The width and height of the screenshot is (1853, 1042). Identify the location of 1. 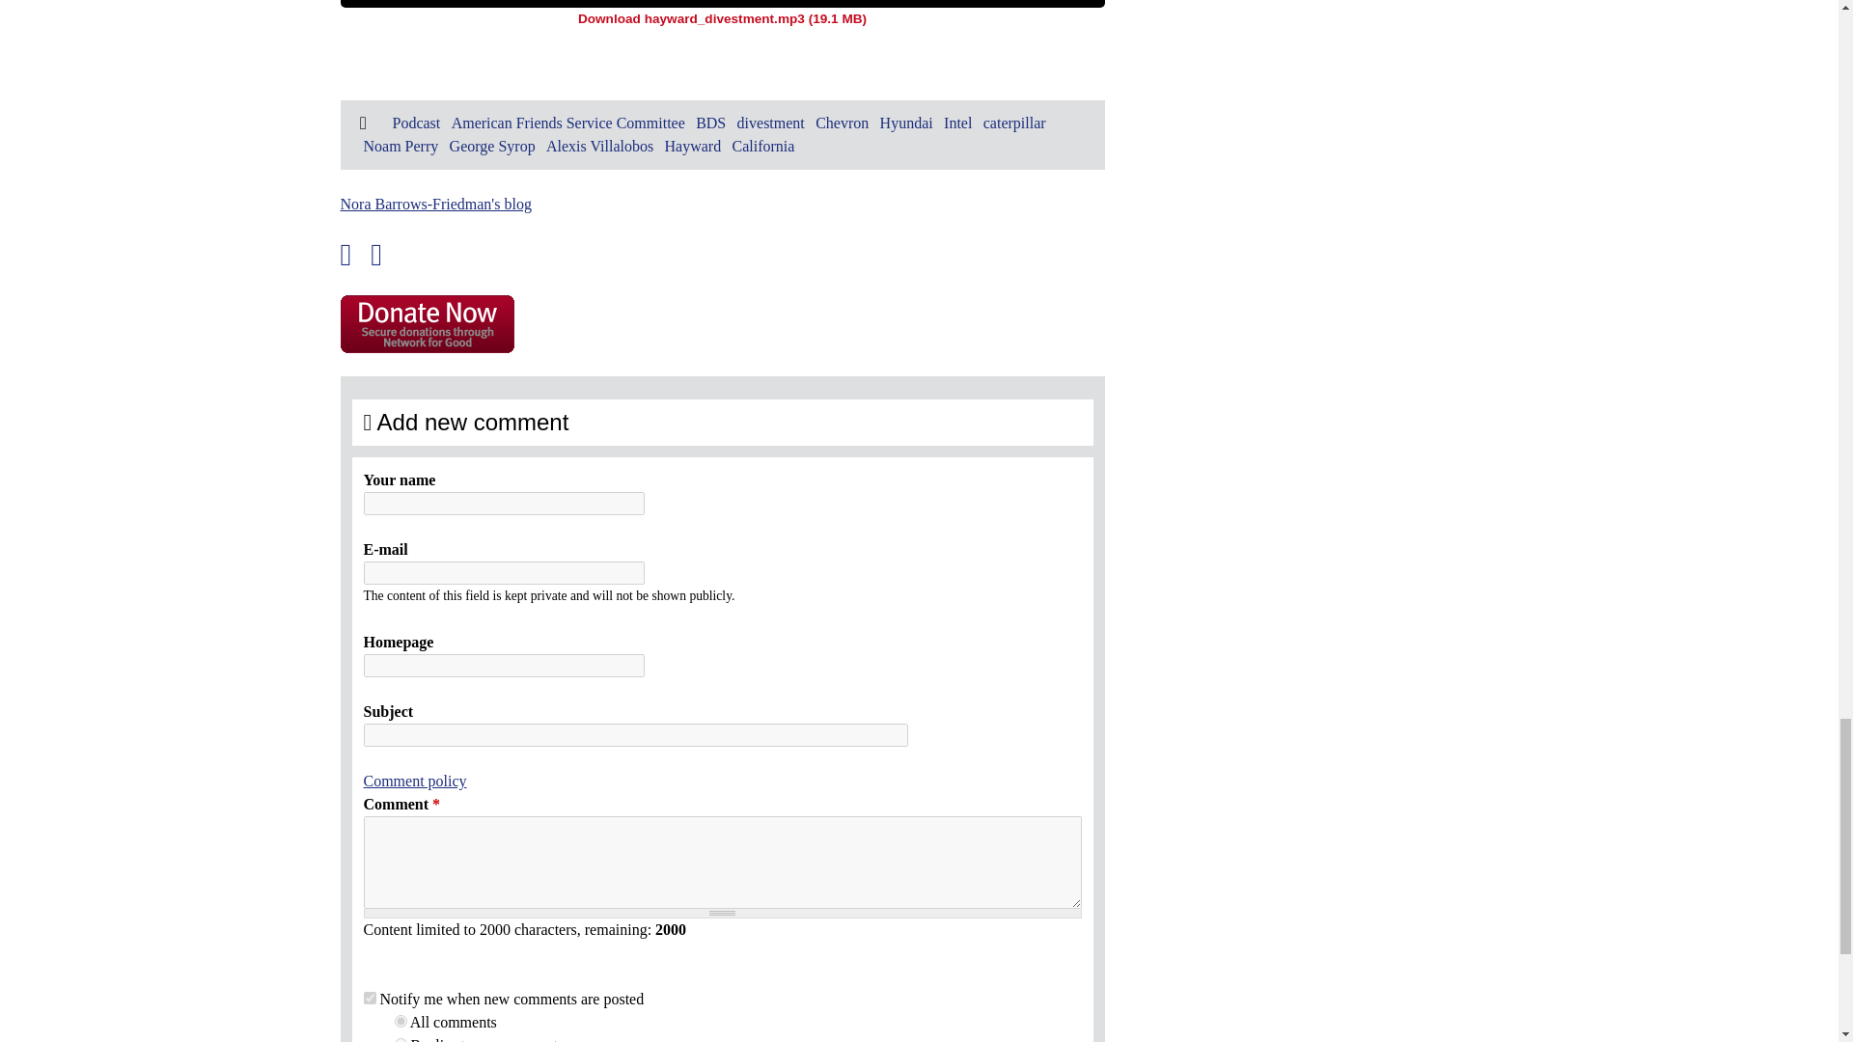
(369, 998).